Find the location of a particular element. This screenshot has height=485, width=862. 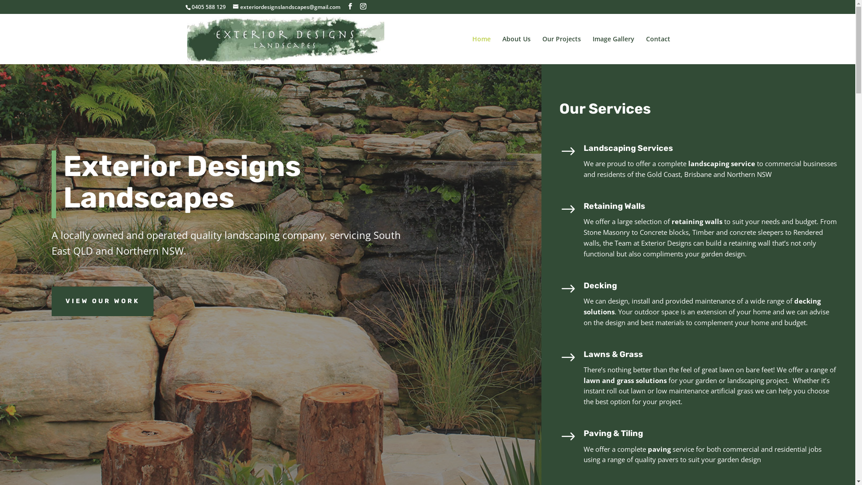

Contact is located at coordinates (658, 50).